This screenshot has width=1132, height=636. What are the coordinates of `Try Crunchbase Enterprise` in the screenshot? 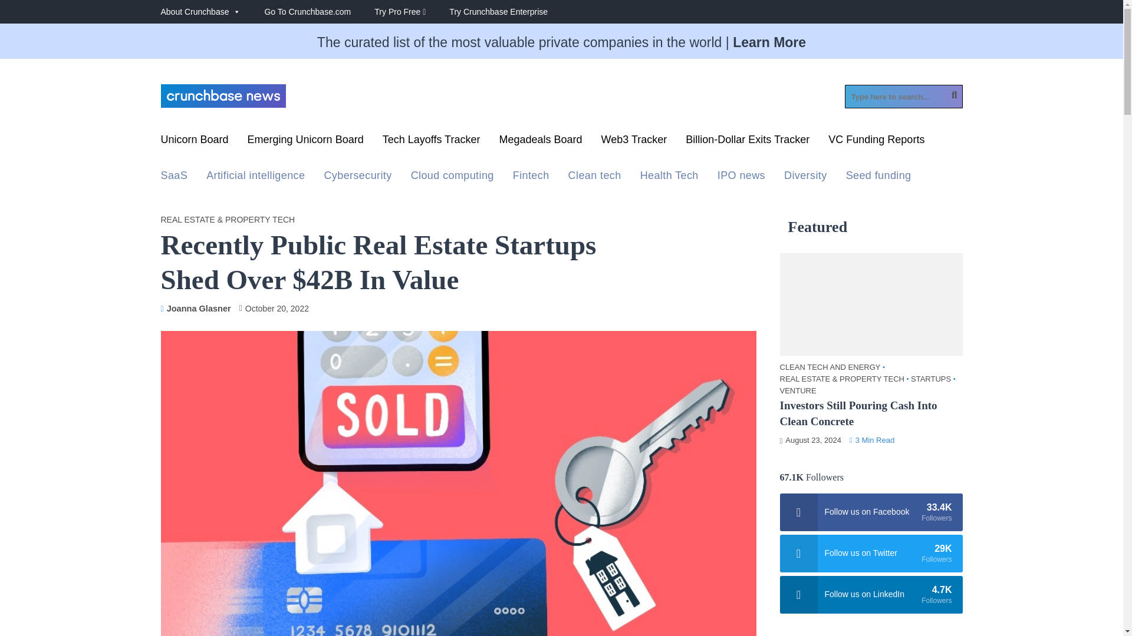 It's located at (511, 12).